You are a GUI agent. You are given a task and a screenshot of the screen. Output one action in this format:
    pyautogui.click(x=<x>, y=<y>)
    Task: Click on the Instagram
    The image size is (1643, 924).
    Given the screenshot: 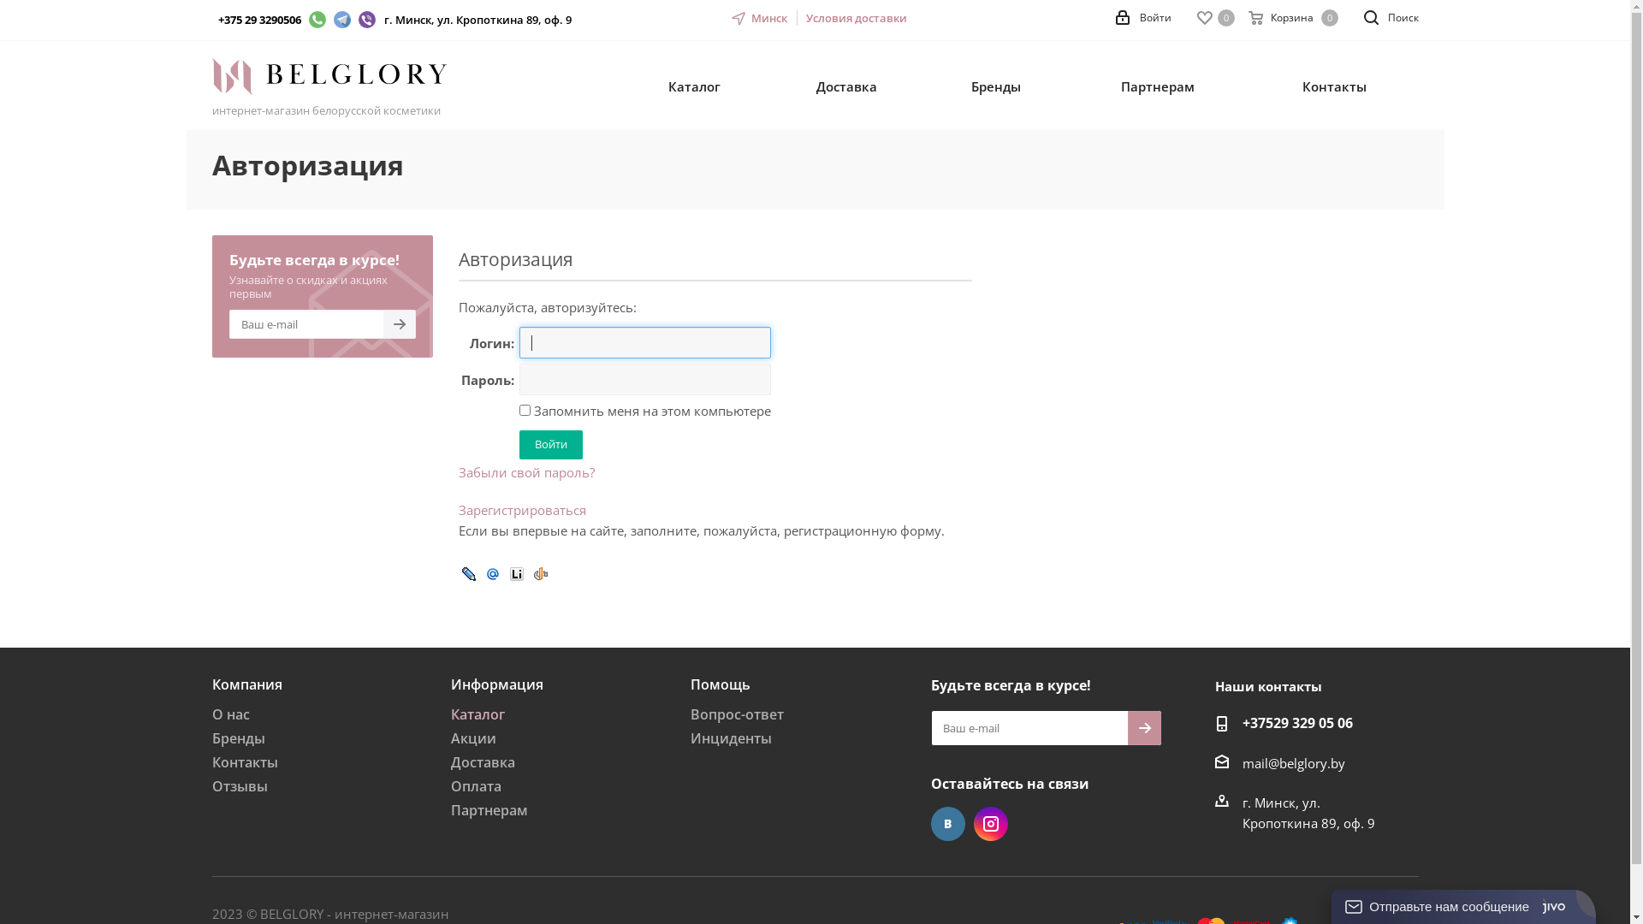 What is the action you would take?
    pyautogui.click(x=991, y=824)
    